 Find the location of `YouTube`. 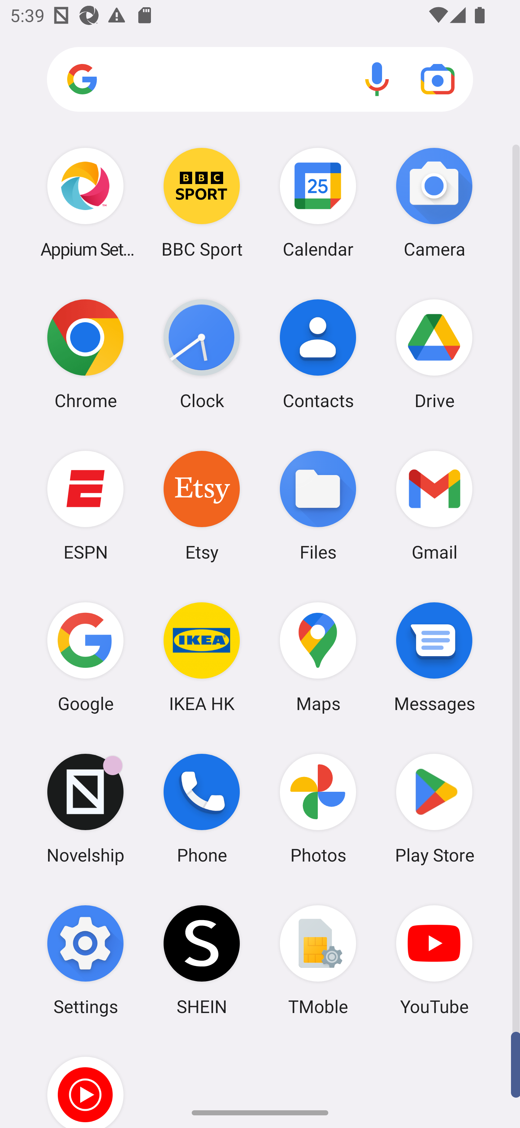

YouTube is located at coordinates (434, 960).